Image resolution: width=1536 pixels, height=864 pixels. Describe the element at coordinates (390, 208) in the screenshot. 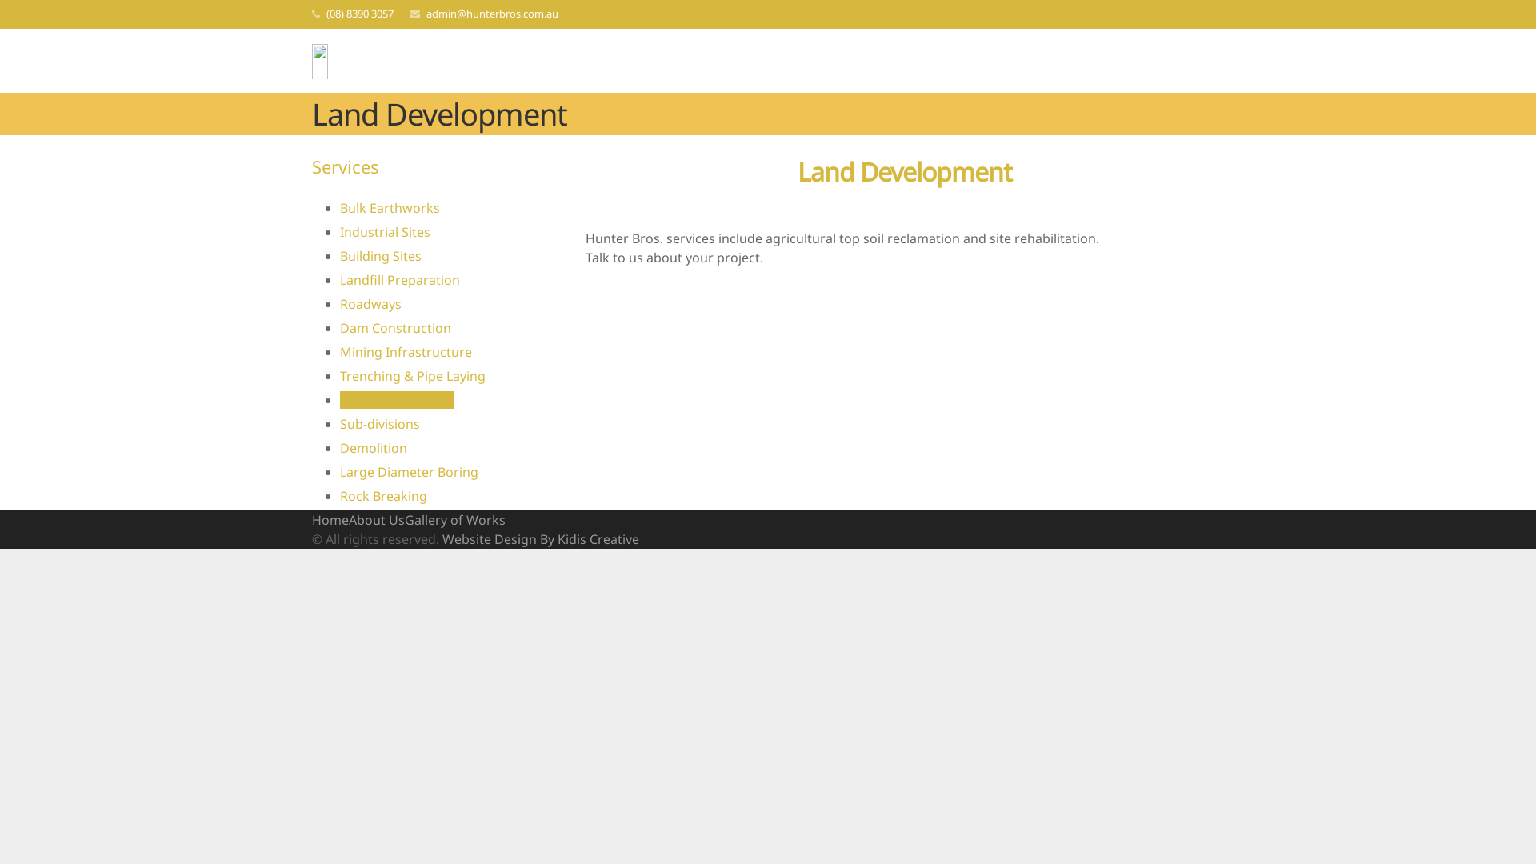

I see `Bulk Earthworks` at that location.